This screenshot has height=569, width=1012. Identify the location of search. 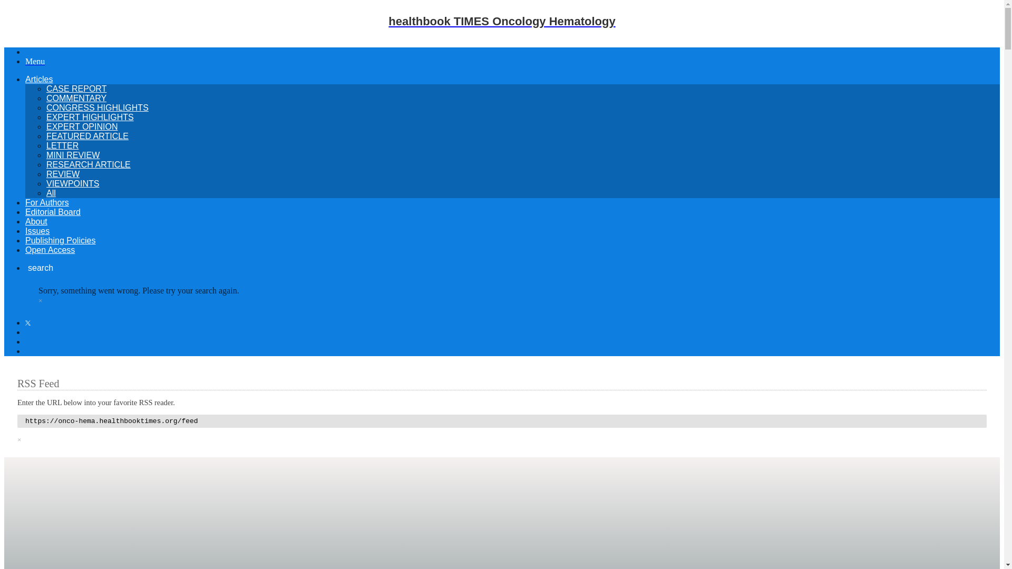
(39, 268).